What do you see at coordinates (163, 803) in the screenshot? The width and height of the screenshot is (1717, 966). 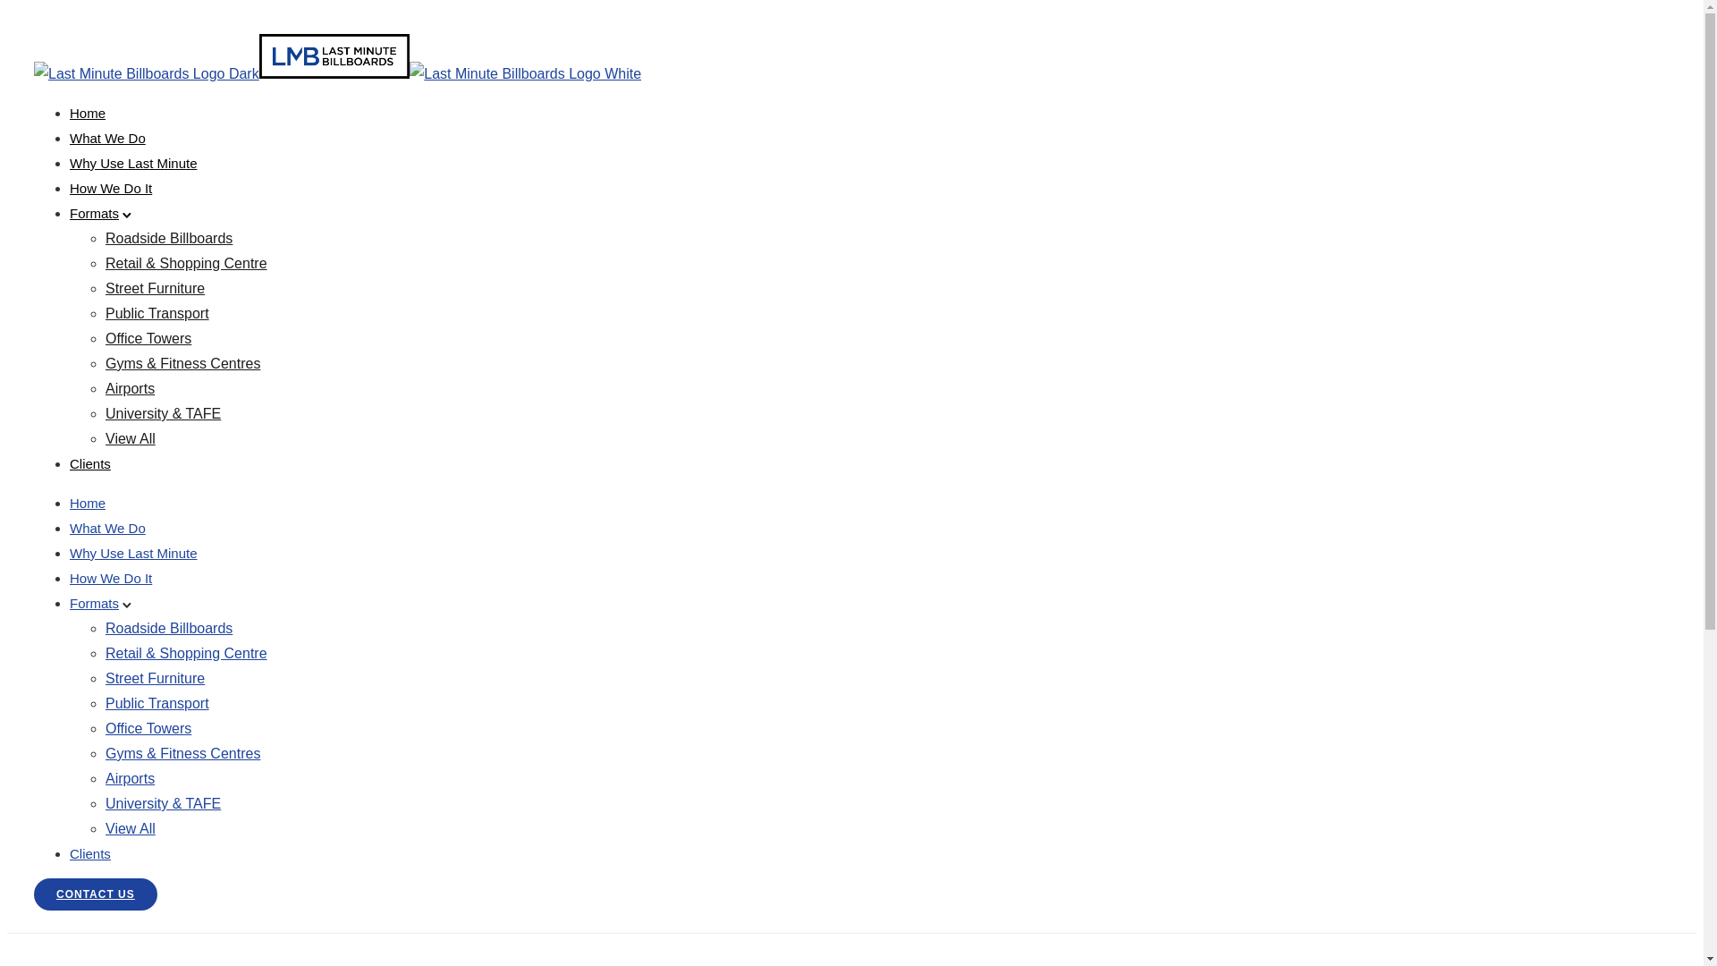 I see `University & TAFE` at bounding box center [163, 803].